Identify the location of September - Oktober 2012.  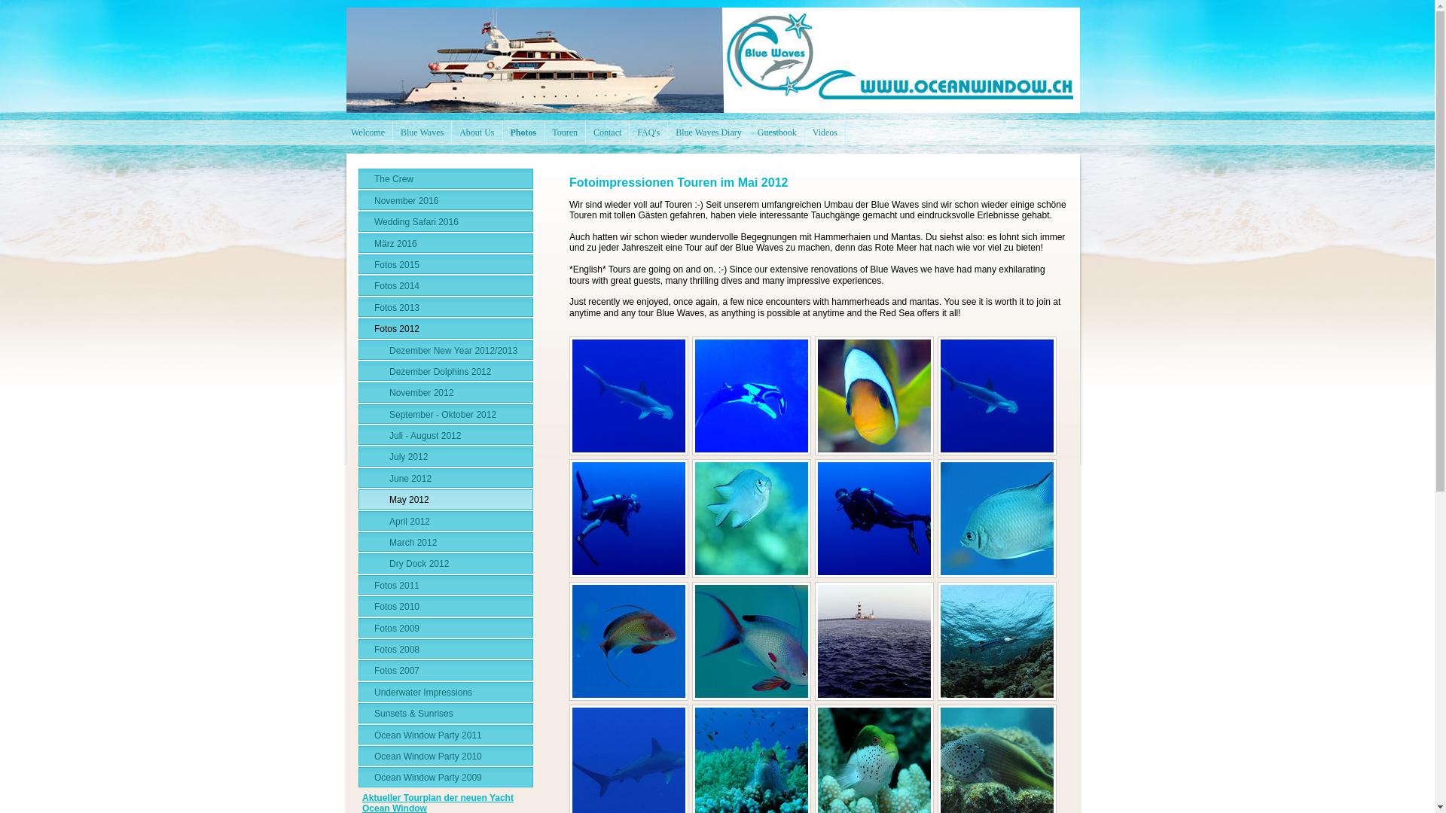
(446, 414).